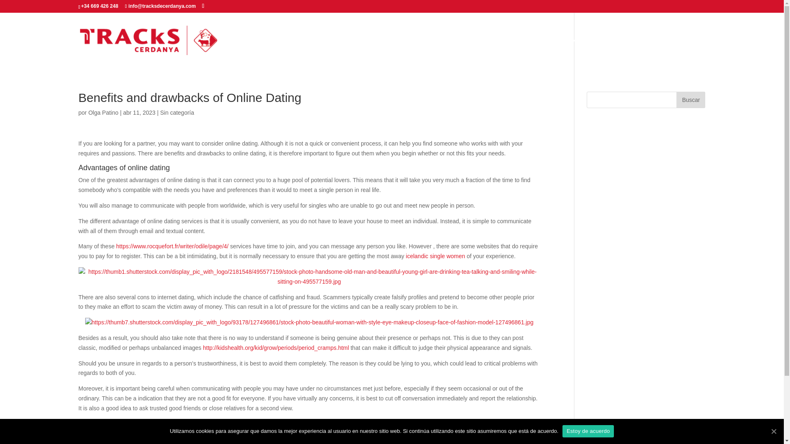 This screenshot has width=790, height=444. What do you see at coordinates (687, 53) in the screenshot?
I see `DESCARGAS` at bounding box center [687, 53].